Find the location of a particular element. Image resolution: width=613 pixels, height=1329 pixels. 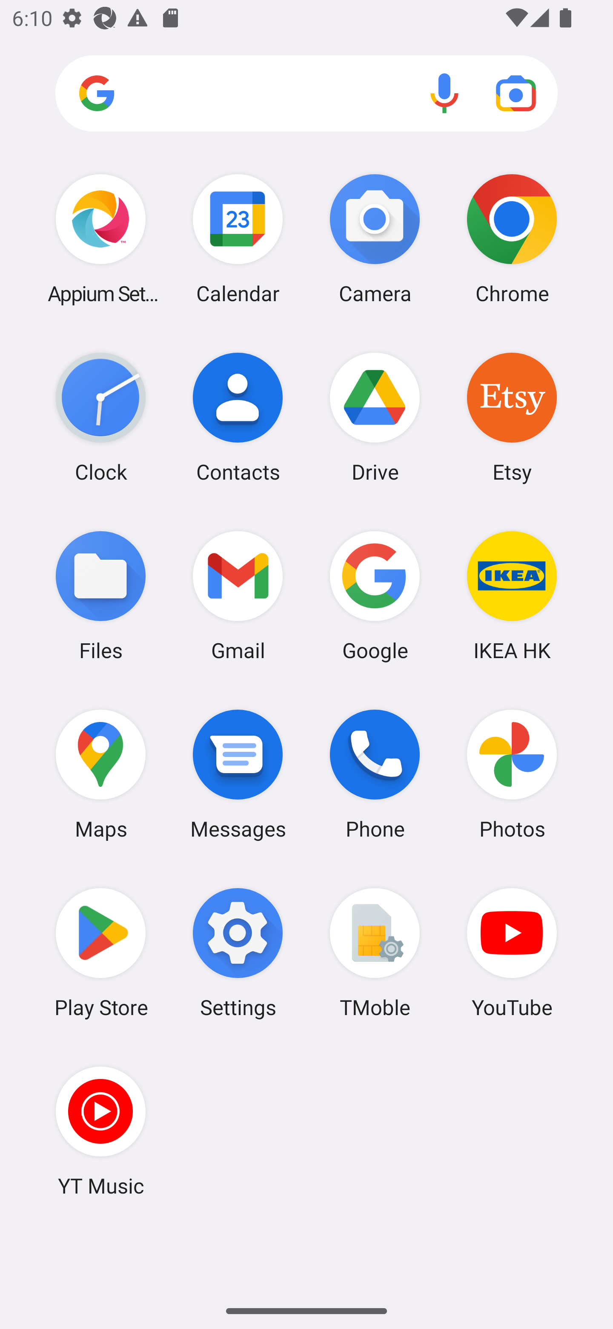

Settings is located at coordinates (238, 953).